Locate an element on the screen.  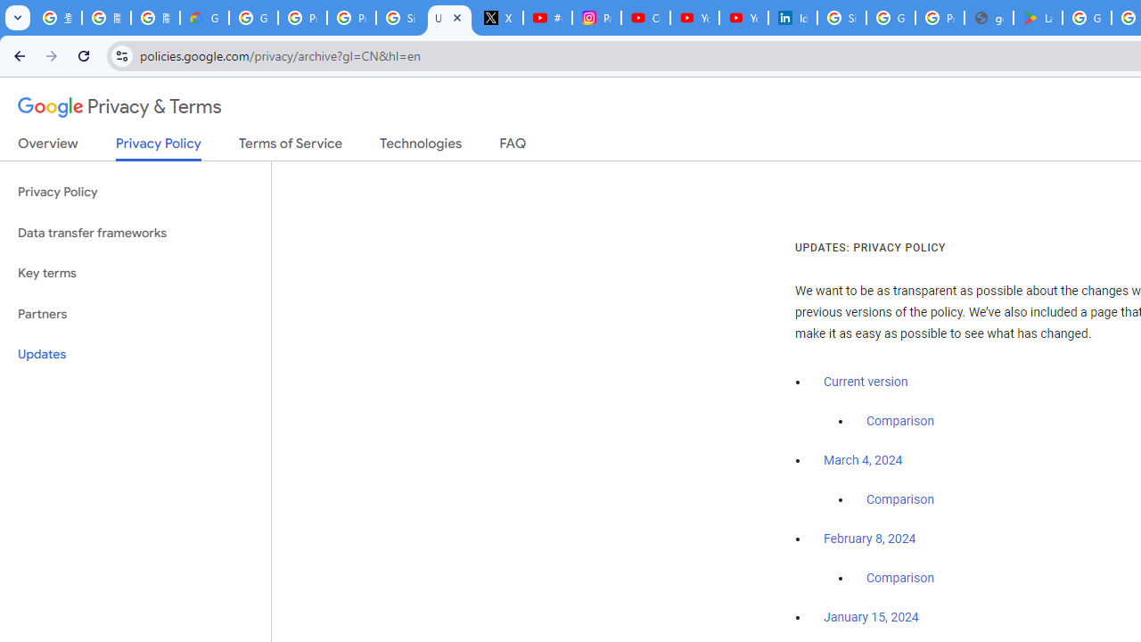
Privacy Help Center - Policies Help is located at coordinates (351, 18).